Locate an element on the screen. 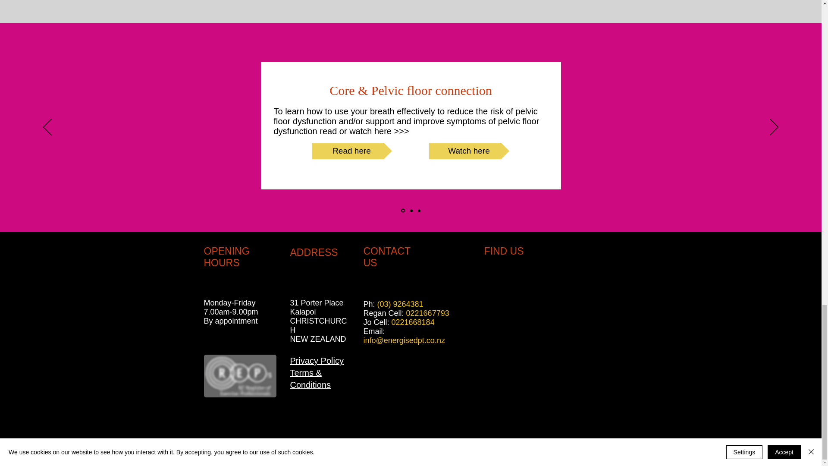 The image size is (828, 466). Facebook Like is located at coordinates (379, 425).